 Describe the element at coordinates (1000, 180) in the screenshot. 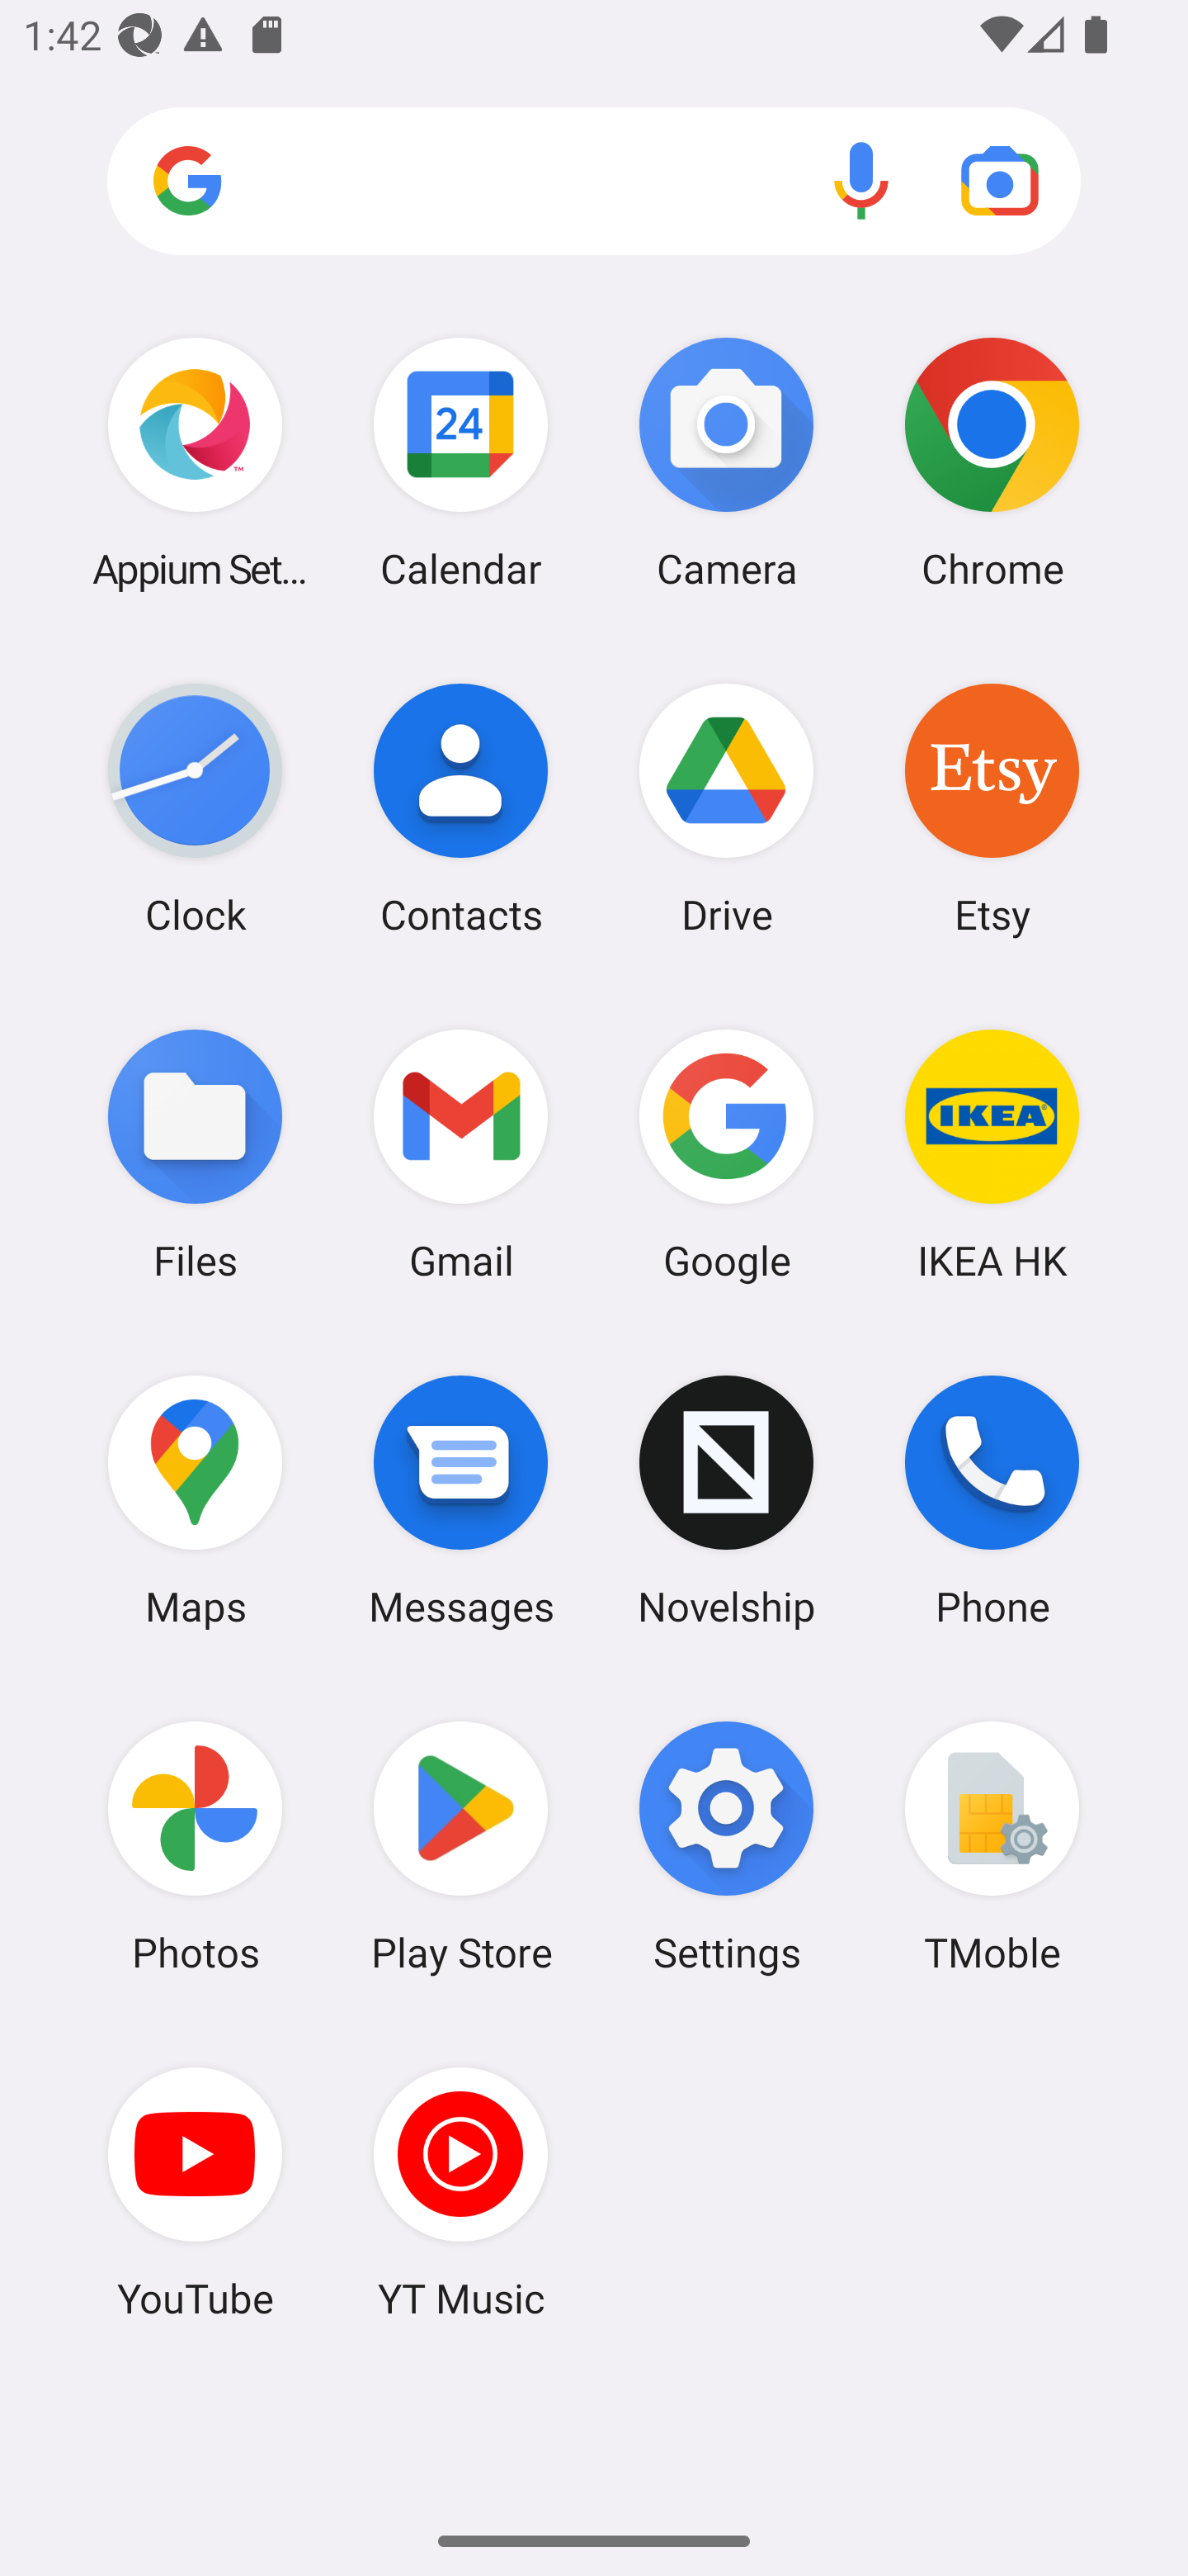

I see `Google Lens` at that location.